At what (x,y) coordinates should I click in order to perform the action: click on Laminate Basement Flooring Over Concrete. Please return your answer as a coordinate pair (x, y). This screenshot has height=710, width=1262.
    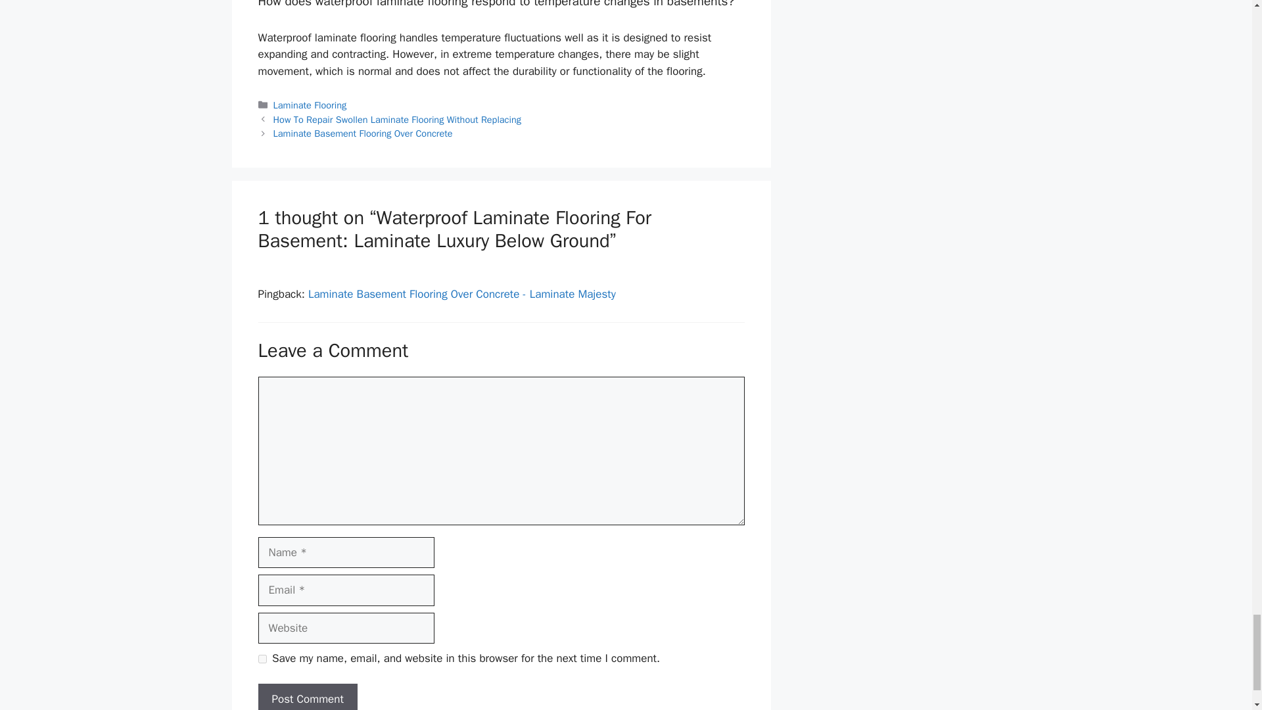
    Looking at the image, I should click on (363, 133).